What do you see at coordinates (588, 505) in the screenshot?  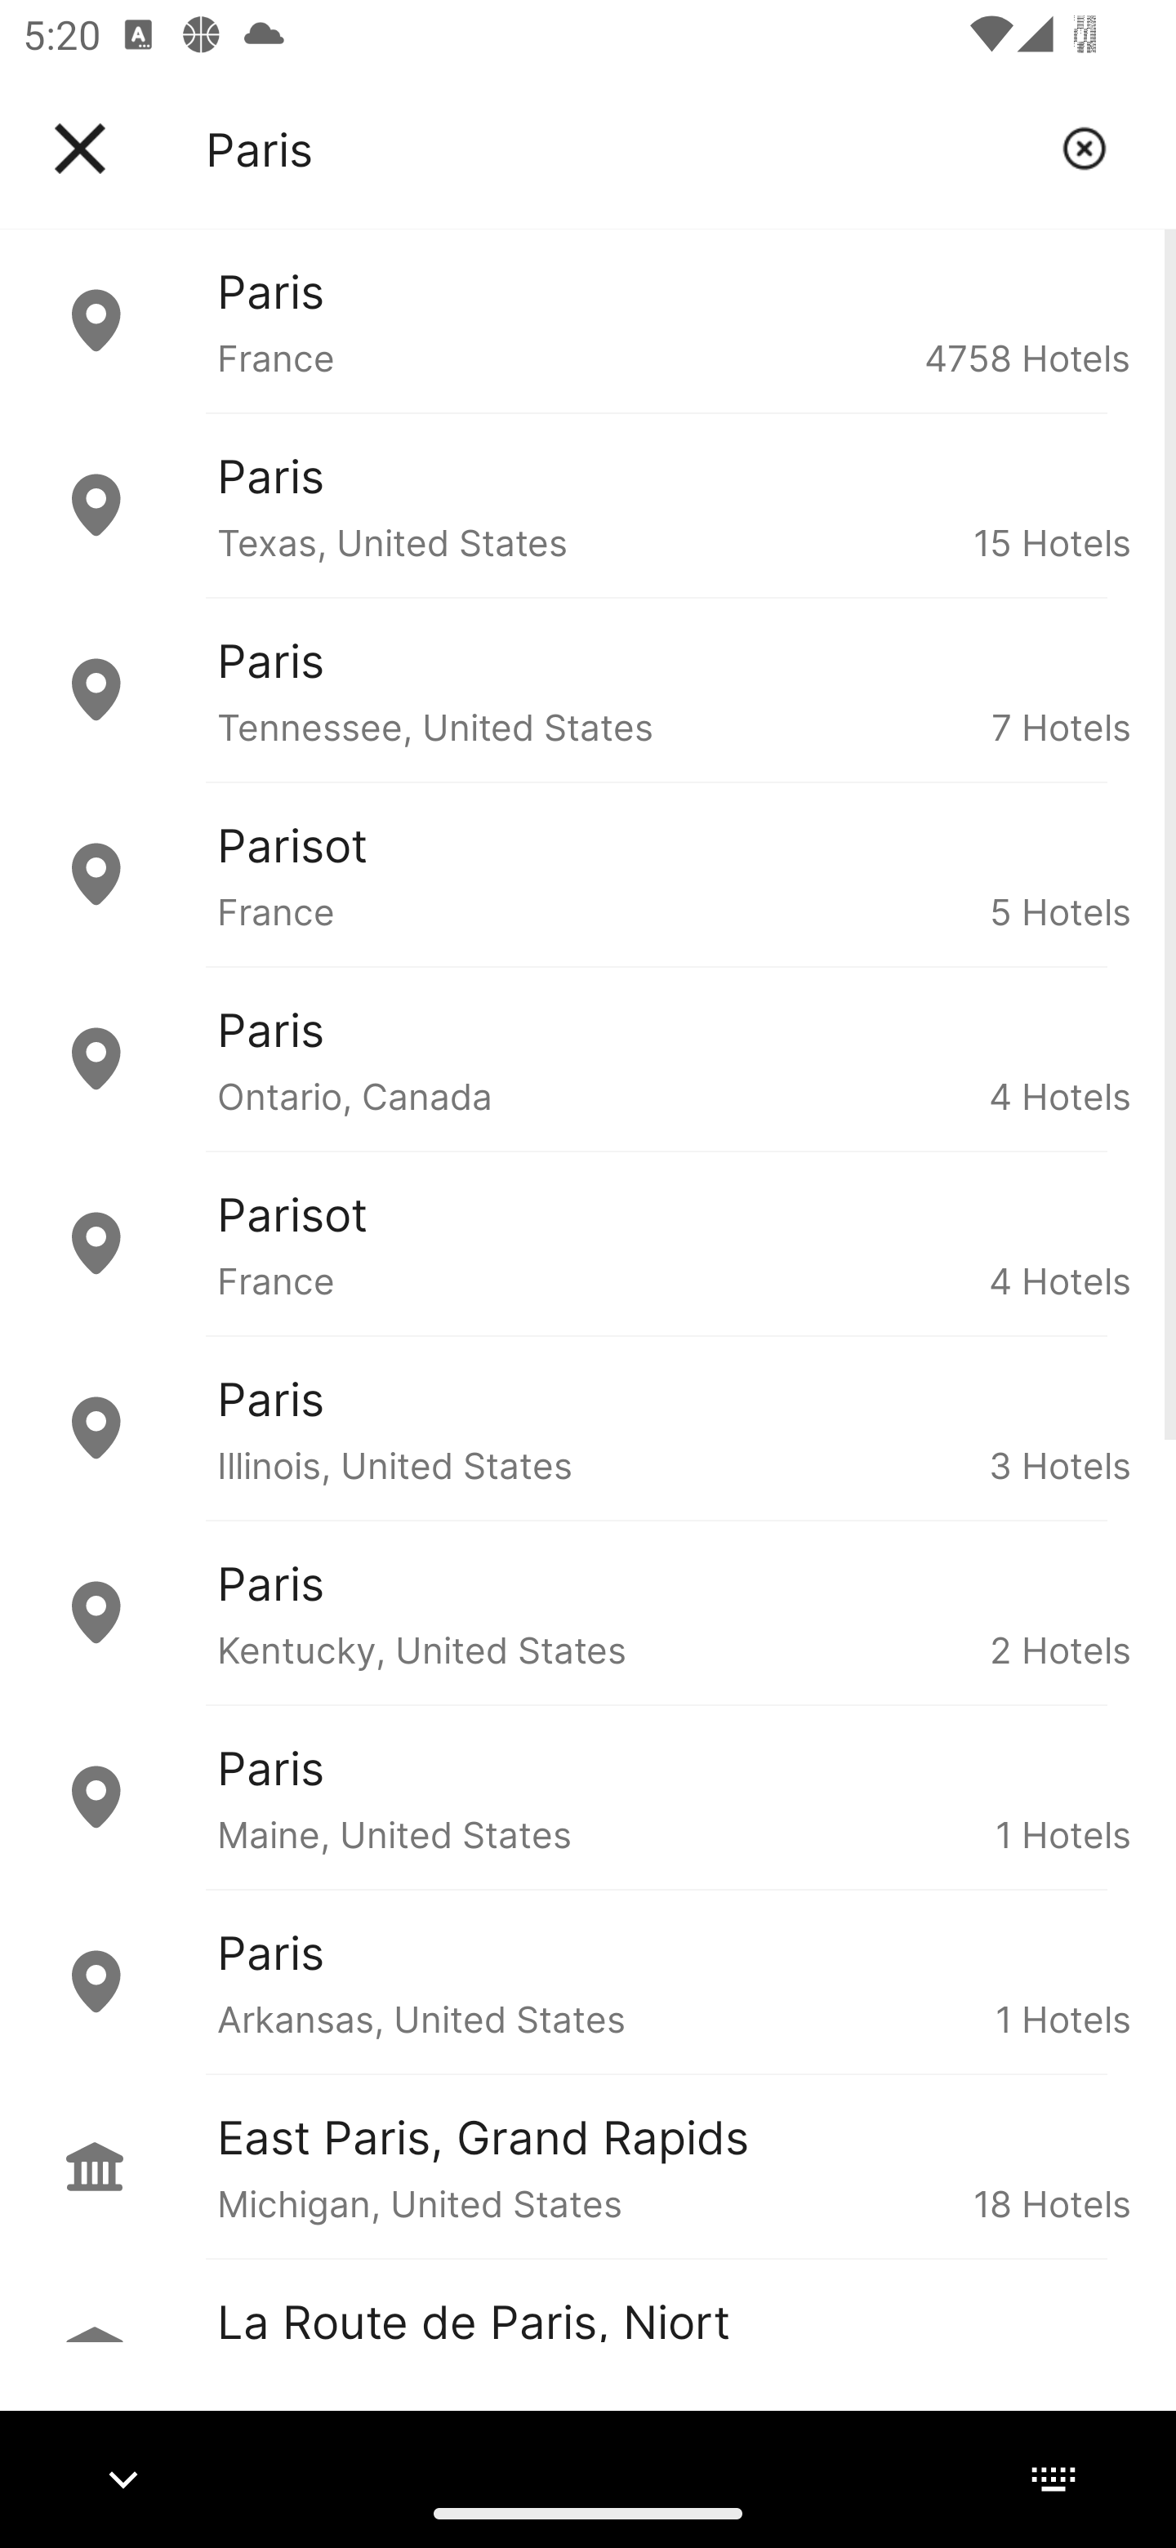 I see `Paris Texas, United States 15 Hotels` at bounding box center [588, 505].